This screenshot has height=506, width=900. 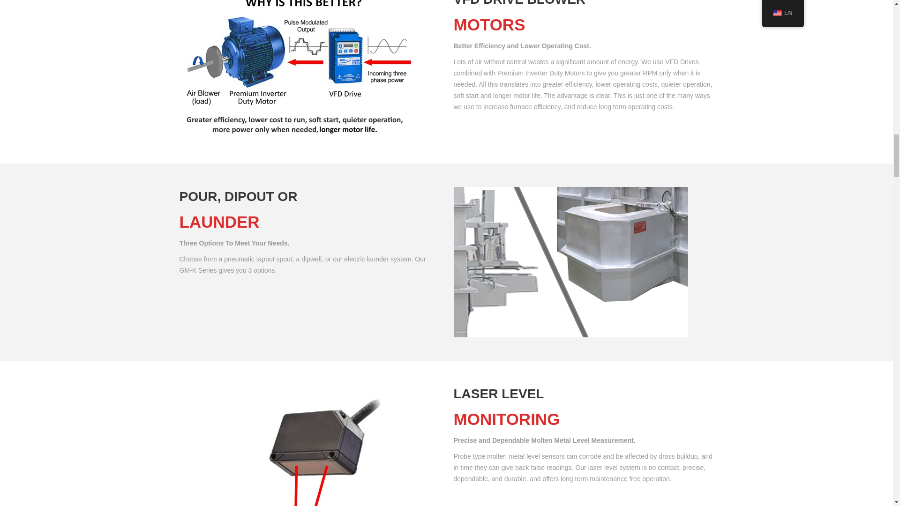 What do you see at coordinates (296, 445) in the screenshot?
I see `Laser Level` at bounding box center [296, 445].